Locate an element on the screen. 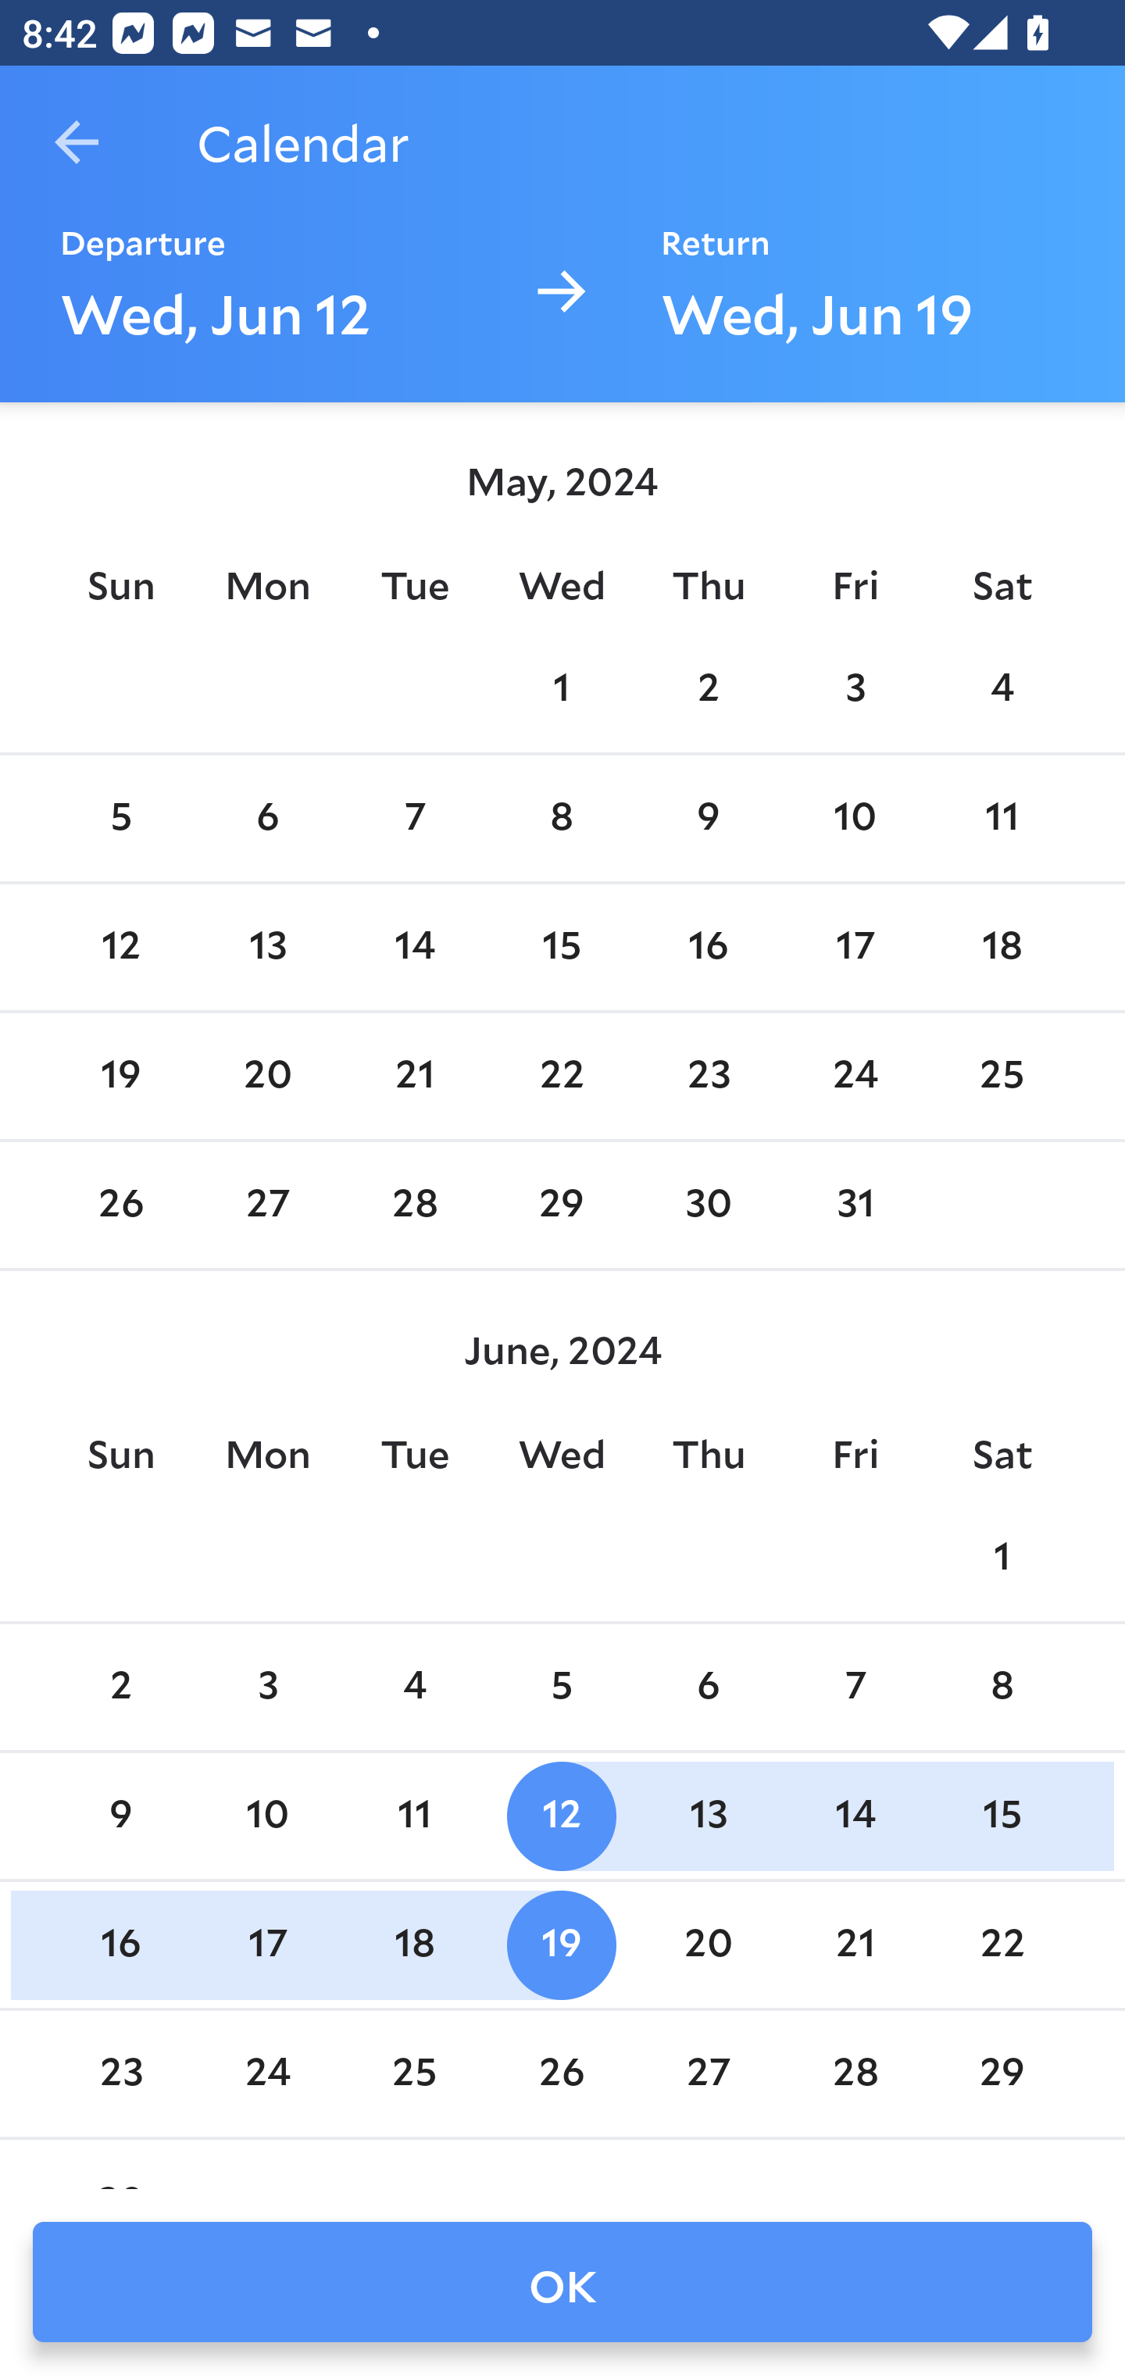  23 is located at coordinates (708, 1076).